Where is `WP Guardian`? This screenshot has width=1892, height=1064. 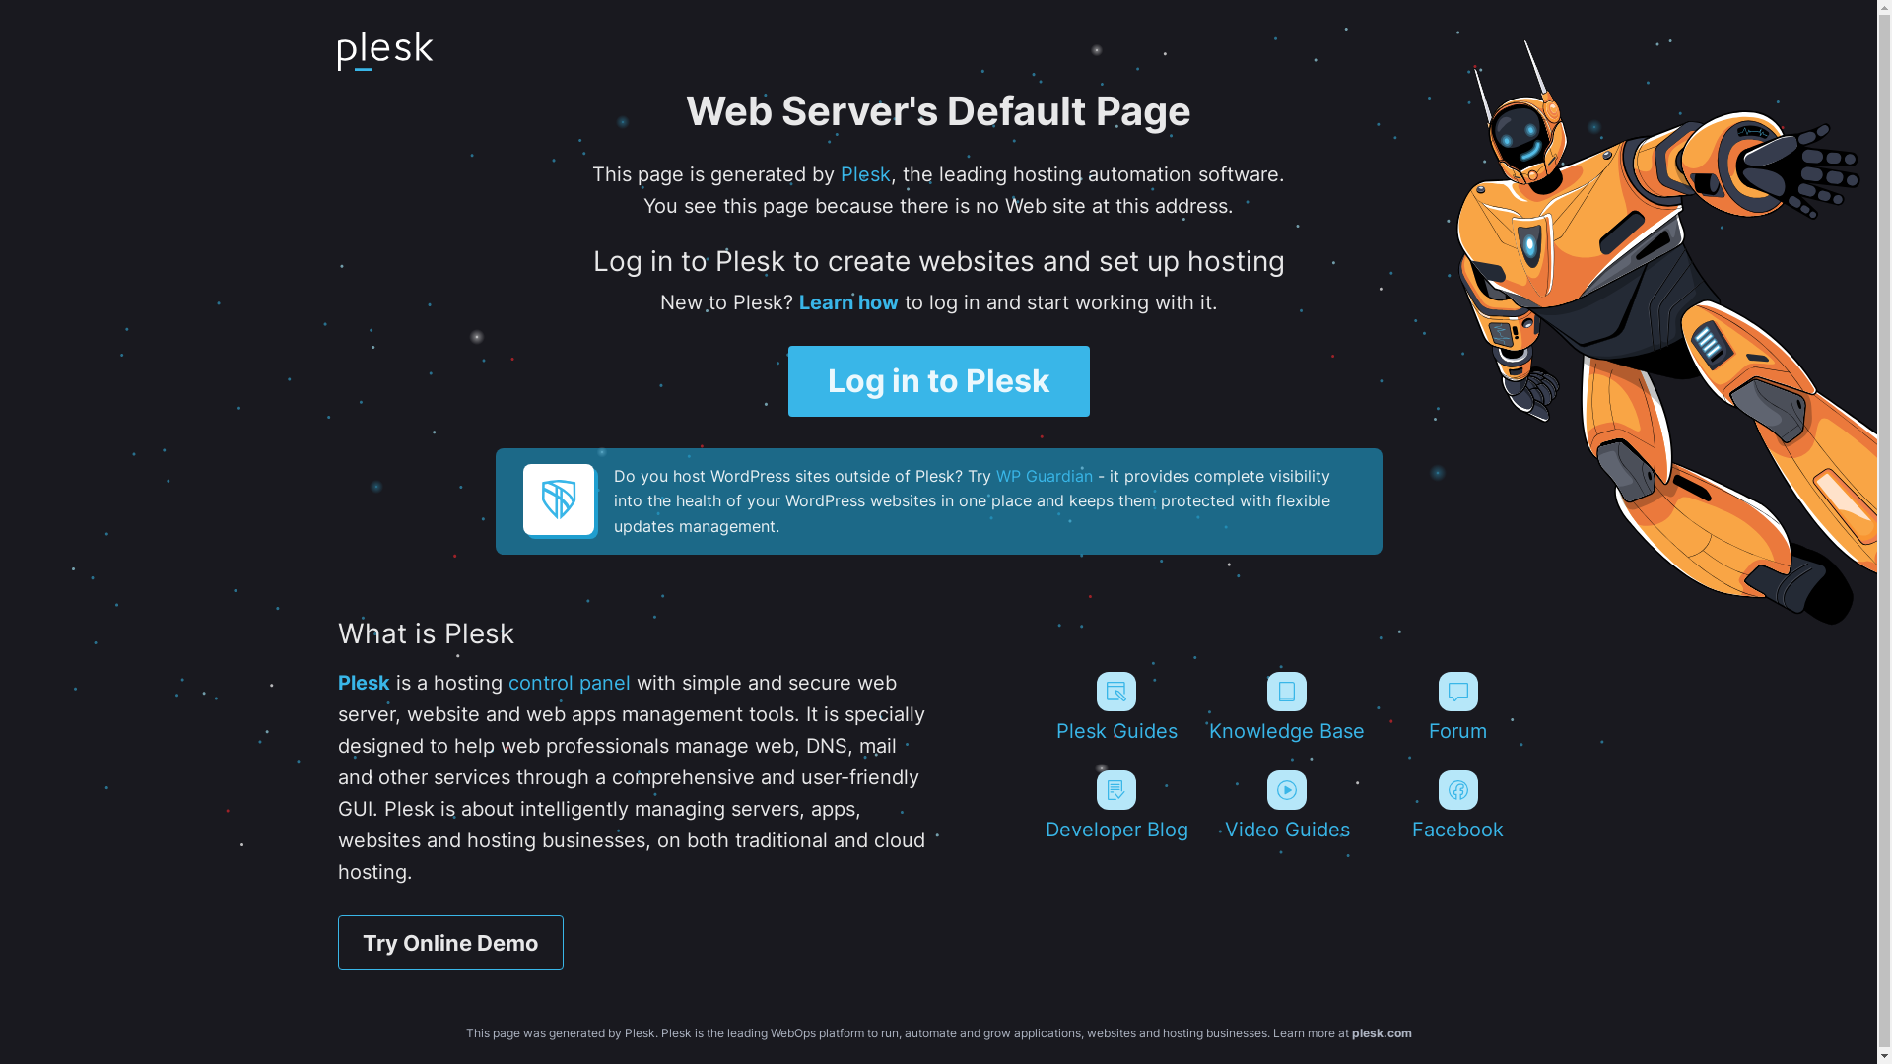 WP Guardian is located at coordinates (1043, 476).